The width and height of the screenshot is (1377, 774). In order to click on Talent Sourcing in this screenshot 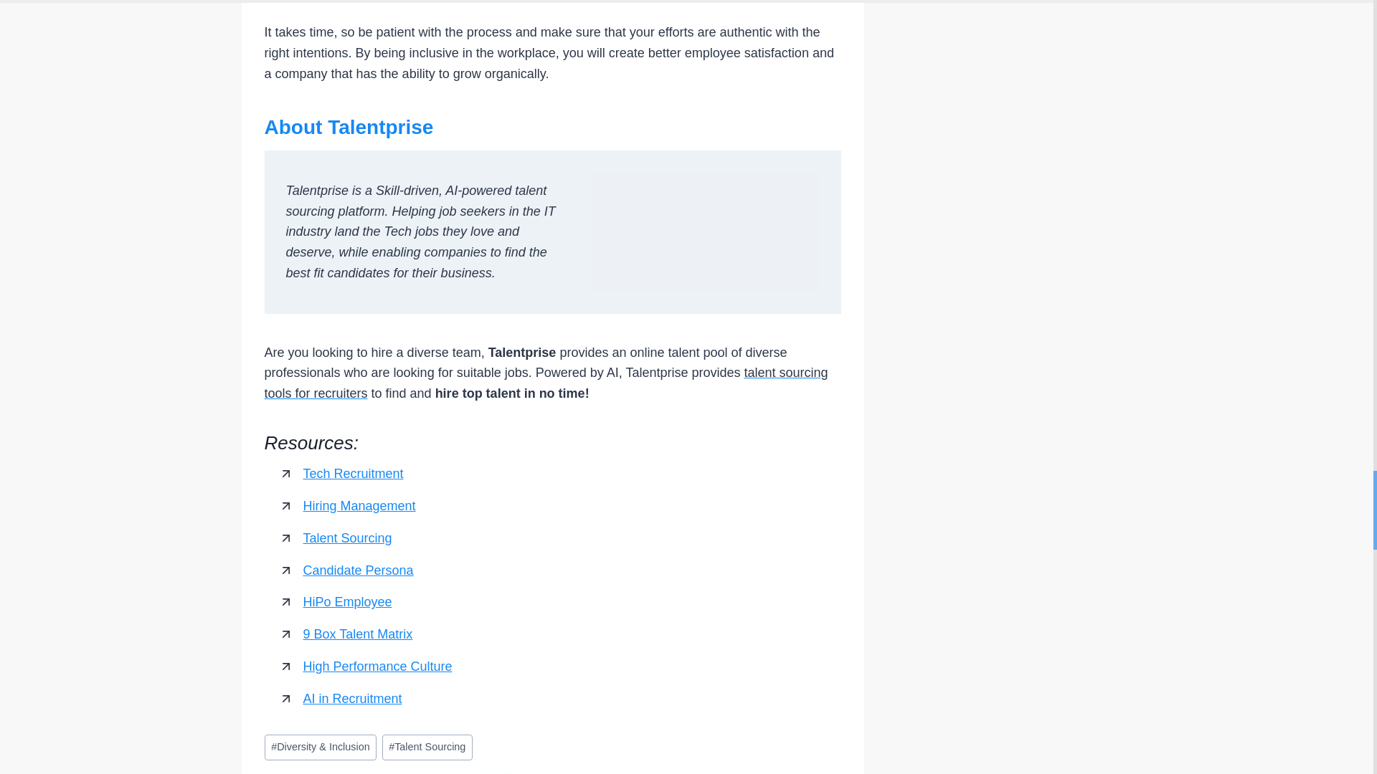, I will do `click(427, 747)`.